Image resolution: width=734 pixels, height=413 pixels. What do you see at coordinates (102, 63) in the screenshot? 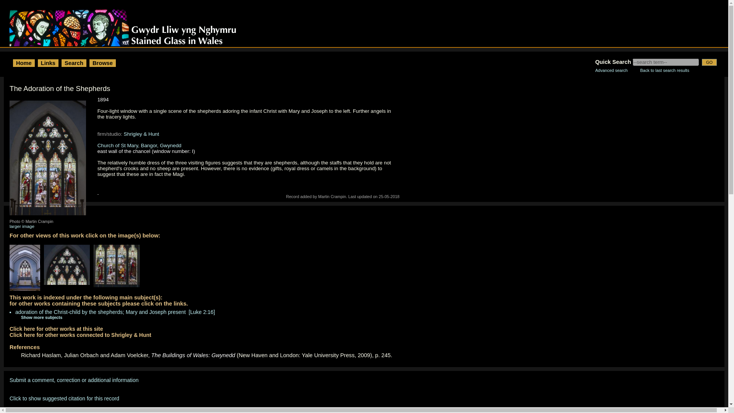
I see `Browse` at bounding box center [102, 63].